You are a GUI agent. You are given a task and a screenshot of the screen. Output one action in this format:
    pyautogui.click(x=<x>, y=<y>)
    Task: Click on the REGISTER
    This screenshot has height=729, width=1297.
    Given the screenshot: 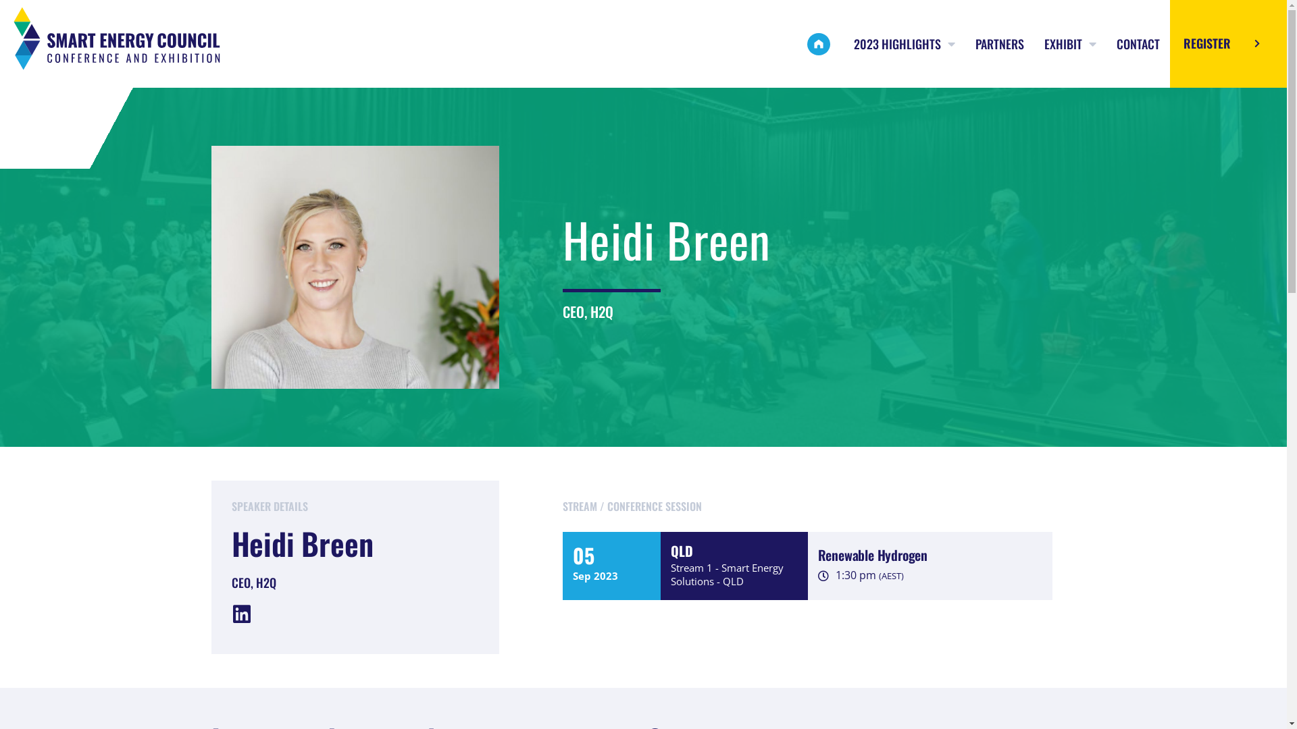 What is the action you would take?
    pyautogui.click(x=1228, y=44)
    